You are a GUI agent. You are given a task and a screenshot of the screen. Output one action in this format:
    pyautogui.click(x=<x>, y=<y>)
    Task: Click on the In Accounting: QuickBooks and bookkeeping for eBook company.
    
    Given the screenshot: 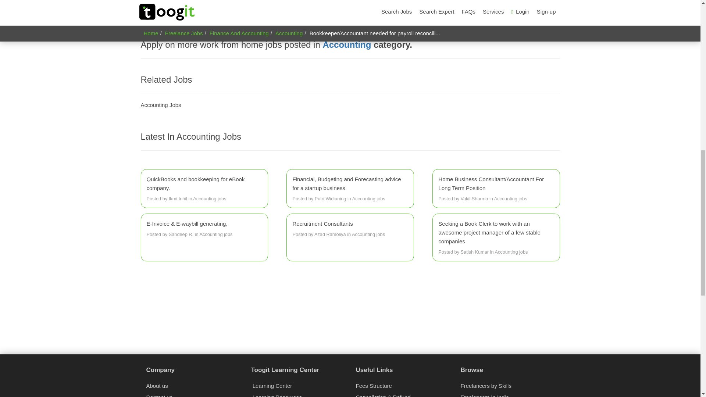 What is the action you would take?
    pyautogui.click(x=204, y=189)
    